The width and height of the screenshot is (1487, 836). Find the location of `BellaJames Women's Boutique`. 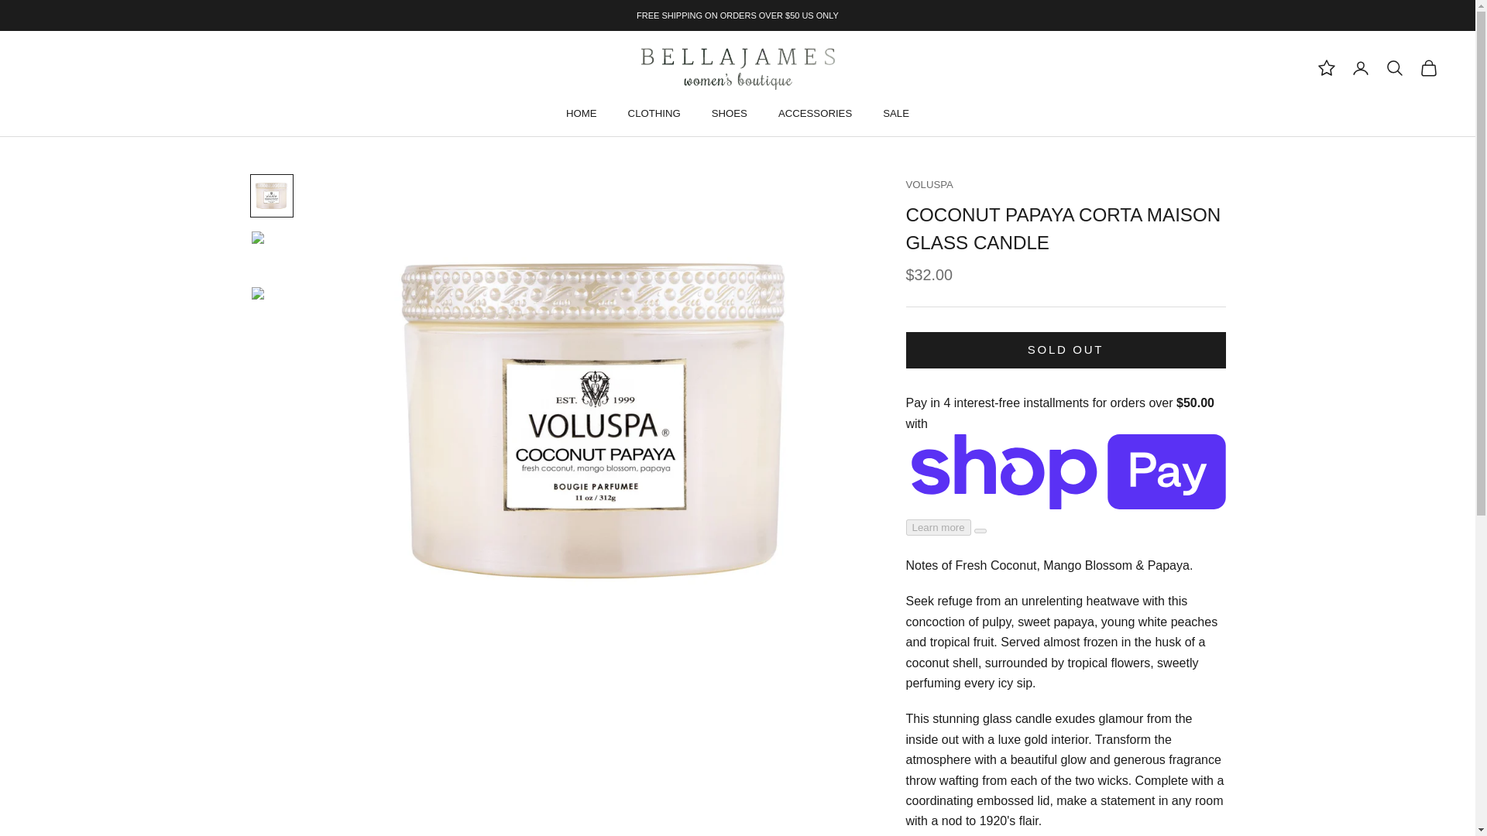

BellaJames Women's Boutique is located at coordinates (737, 67).